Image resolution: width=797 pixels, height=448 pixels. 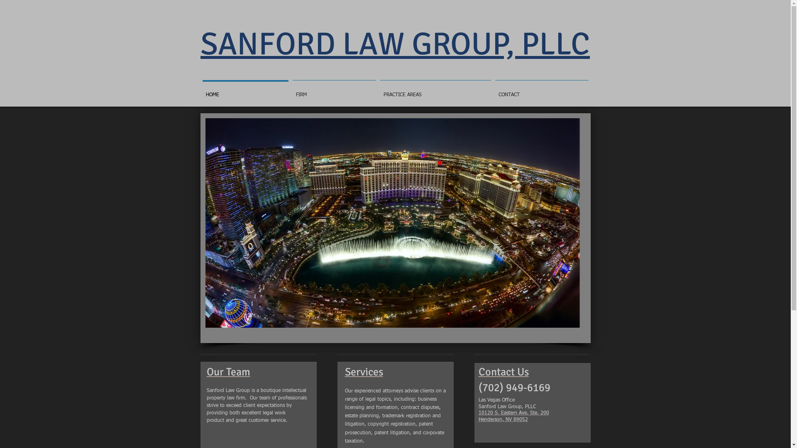 What do you see at coordinates (335, 91) in the screenshot?
I see `FIRM` at bounding box center [335, 91].